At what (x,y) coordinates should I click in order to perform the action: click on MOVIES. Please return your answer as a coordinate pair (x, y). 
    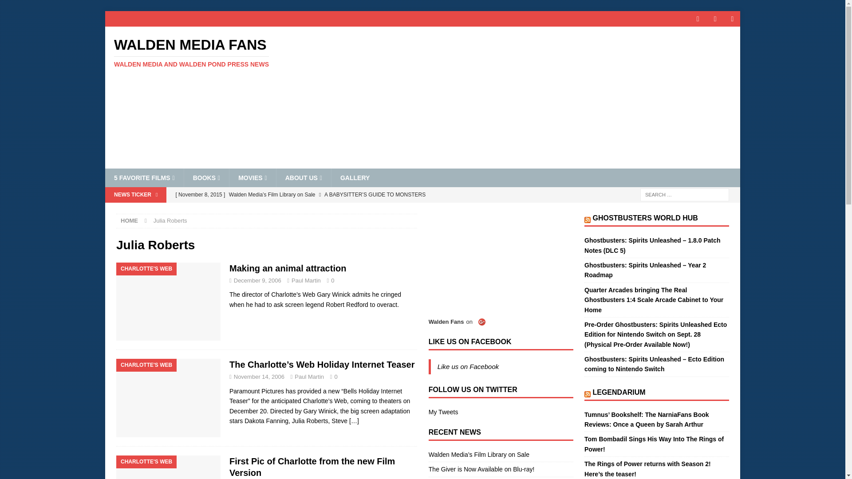
    Looking at the image, I should click on (312, 467).